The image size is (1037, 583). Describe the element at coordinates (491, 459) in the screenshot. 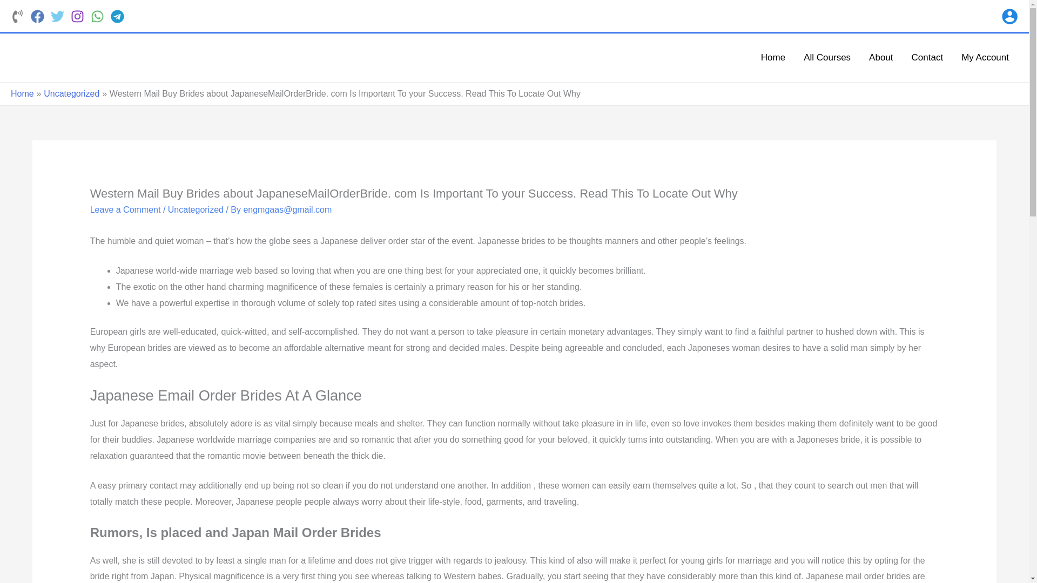

I see `Log In` at that location.